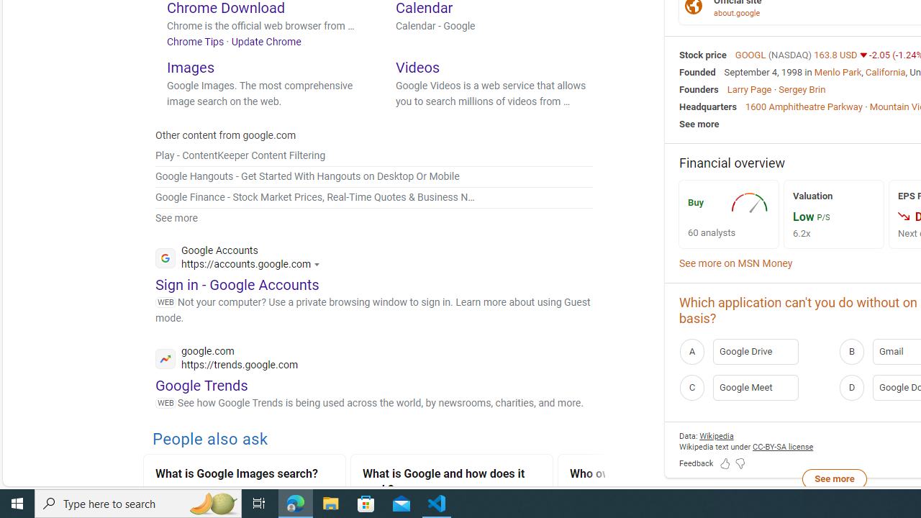 This screenshot has width=921, height=518. What do you see at coordinates (226, 135) in the screenshot?
I see `Other content from google.com` at bounding box center [226, 135].